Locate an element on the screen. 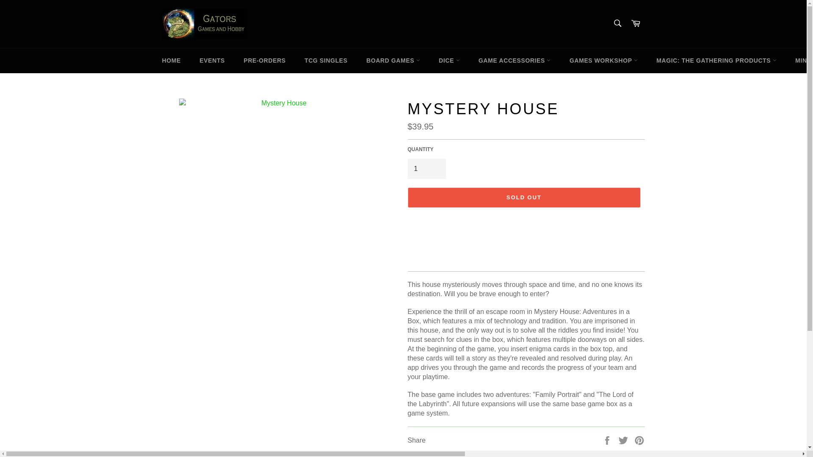 The image size is (813, 457). Share on Facebook is located at coordinates (608, 440).